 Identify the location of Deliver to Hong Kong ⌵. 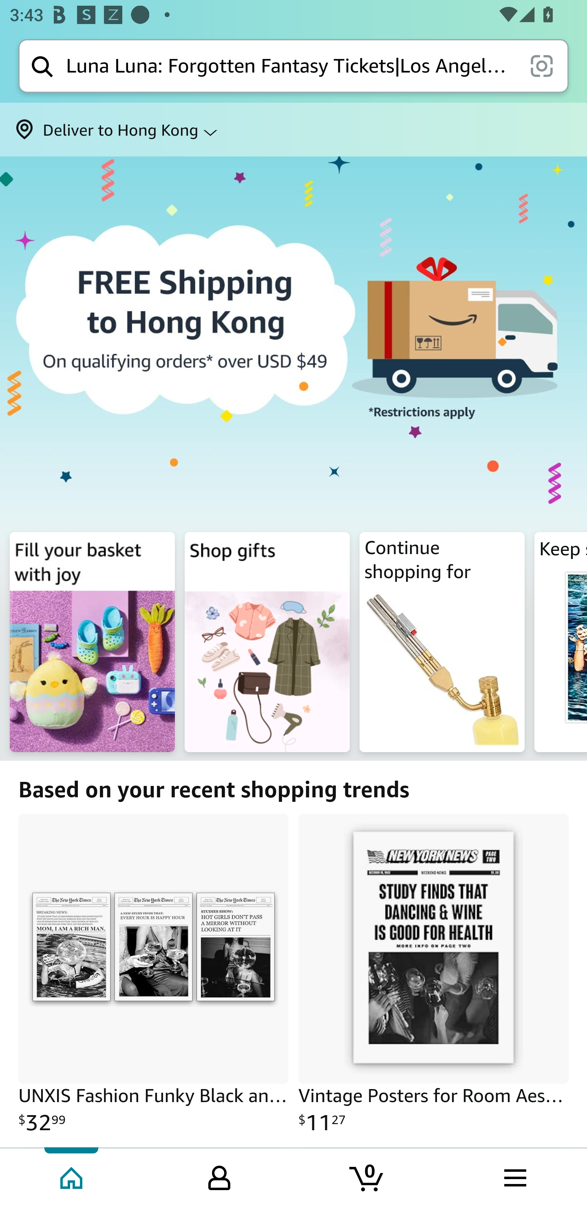
(293, 130).